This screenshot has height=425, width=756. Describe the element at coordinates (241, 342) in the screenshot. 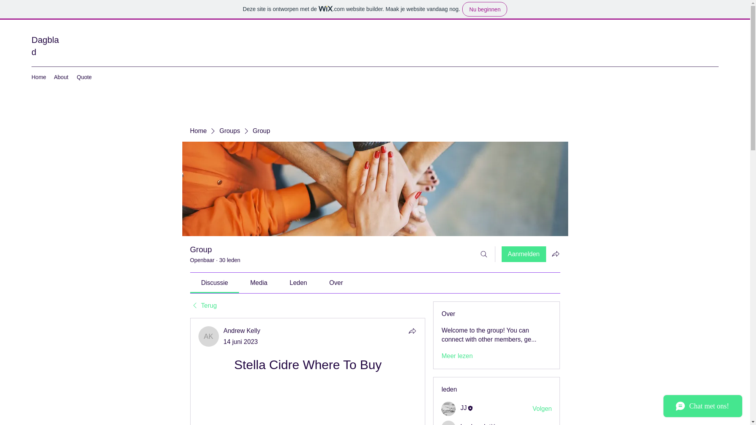

I see `14 juni 2023` at that location.